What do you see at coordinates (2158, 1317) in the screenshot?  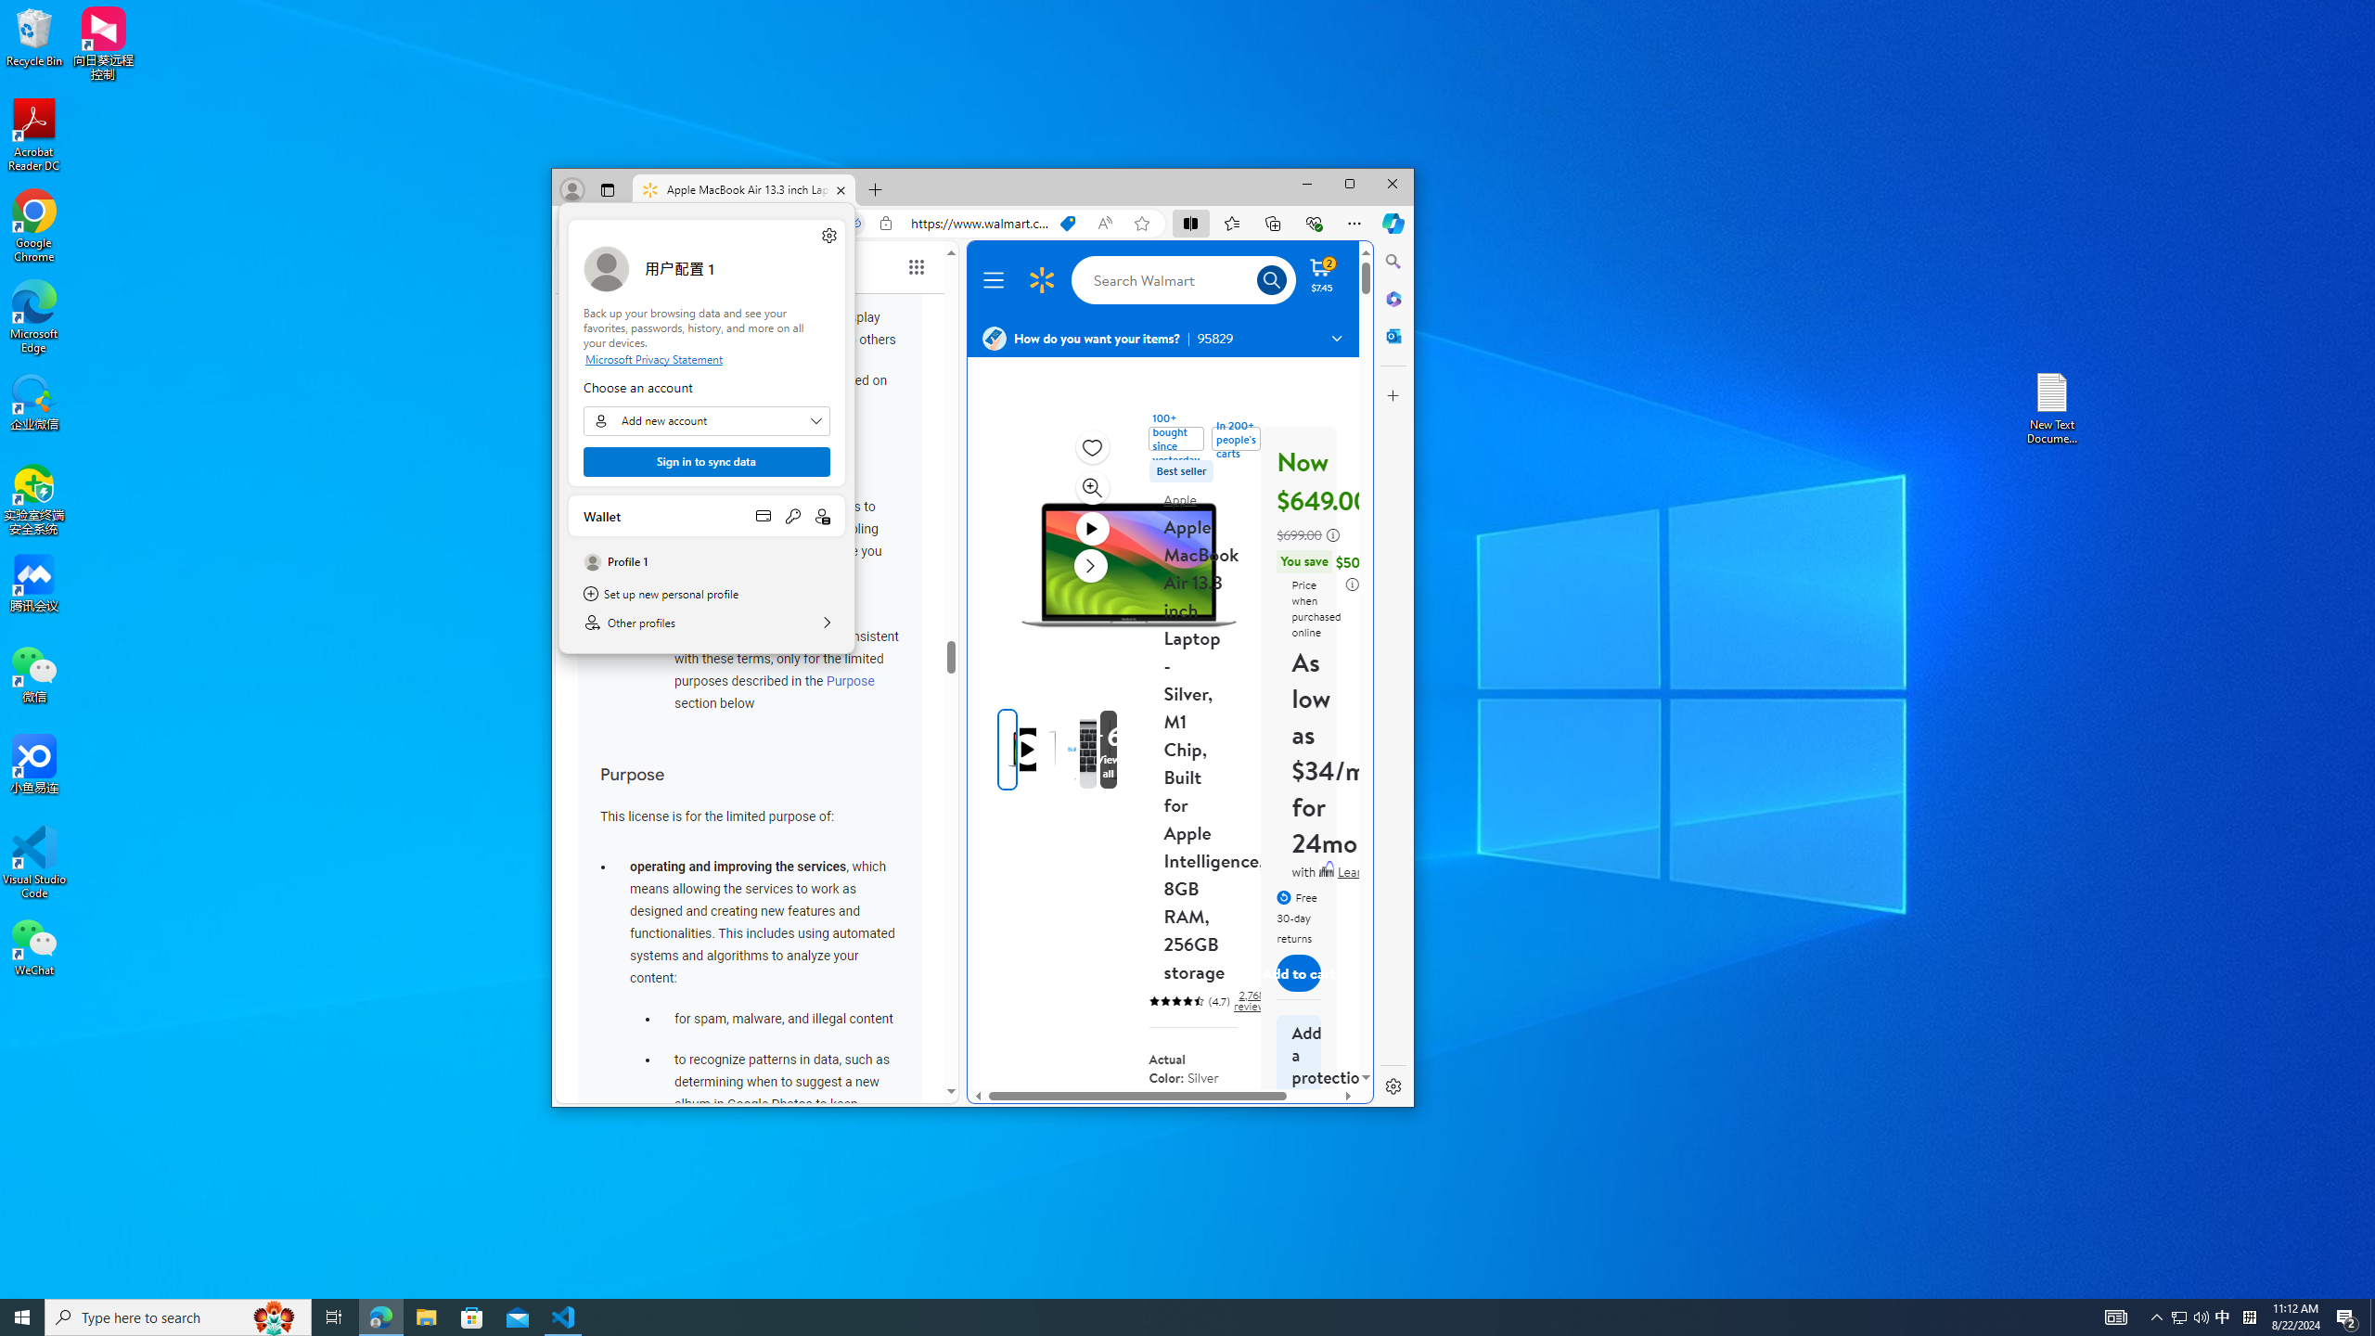 I see `Visual Studio Code - 1 running window` at bounding box center [2158, 1317].